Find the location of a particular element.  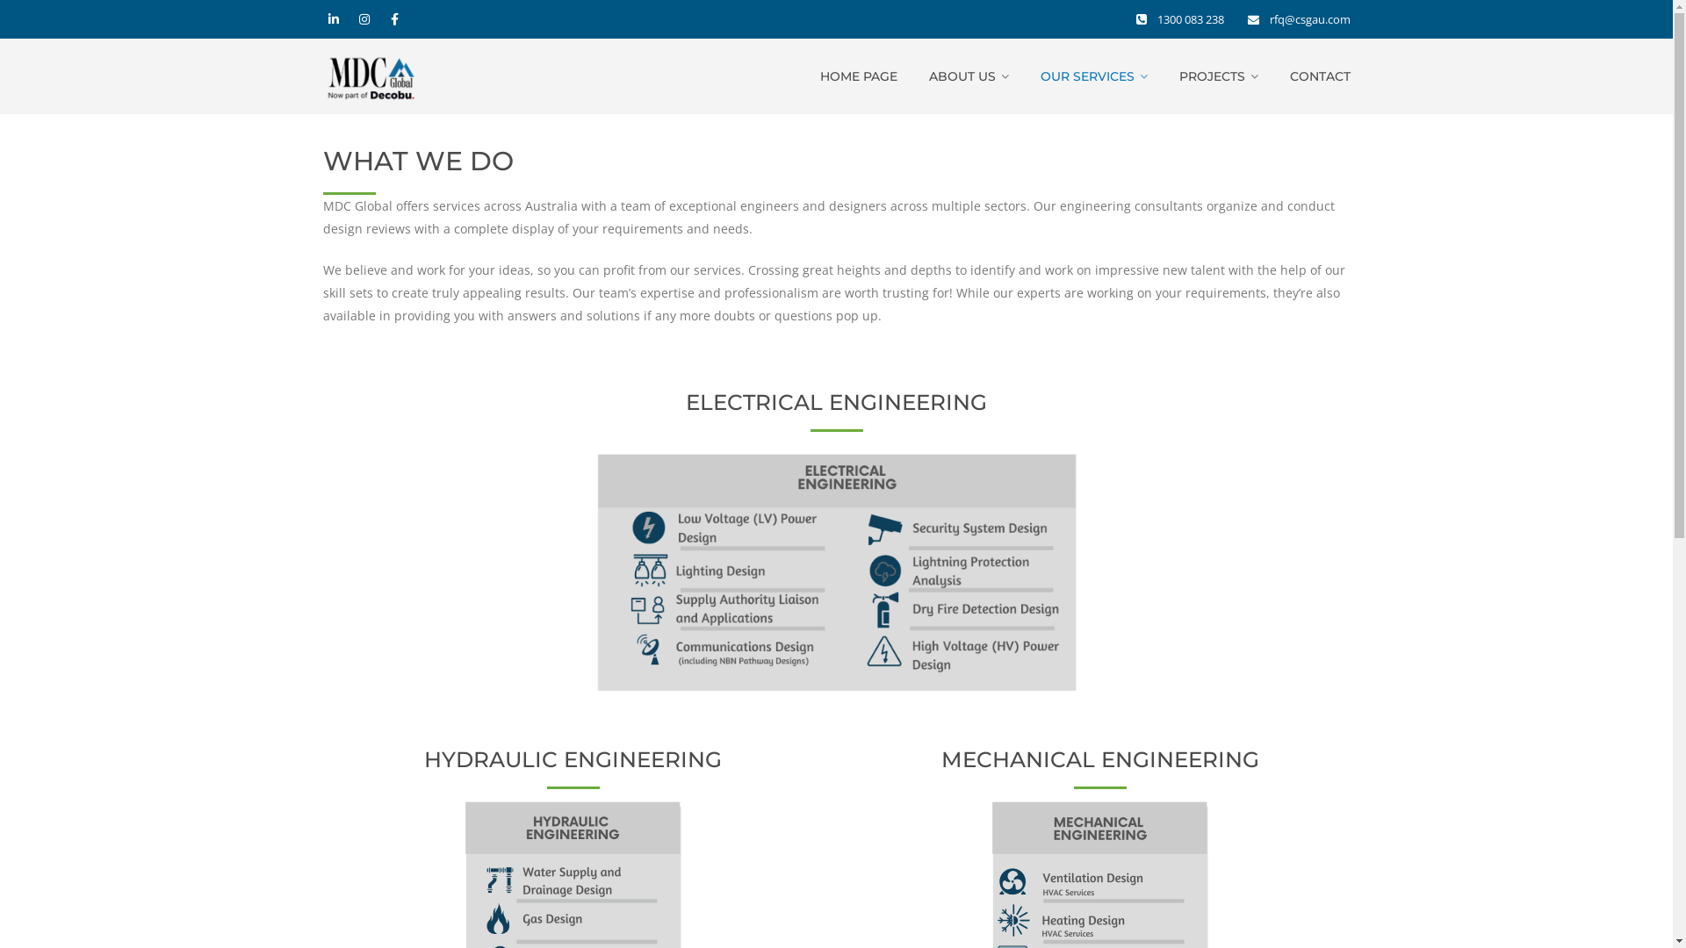

1300 083 238 is located at coordinates (1191, 19).